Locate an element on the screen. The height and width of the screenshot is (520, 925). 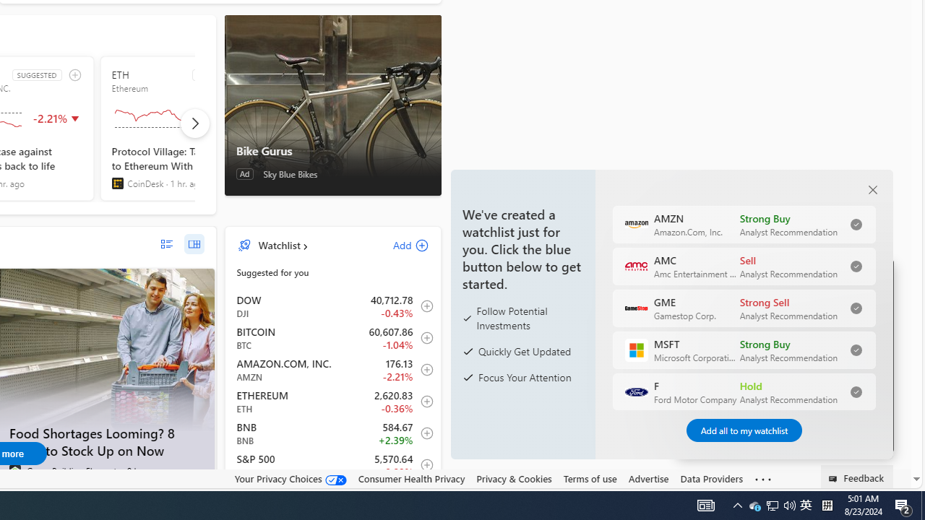
DJI DOW decrease 40,712.78 -177.71 -0.43% item0 is located at coordinates (333, 305).